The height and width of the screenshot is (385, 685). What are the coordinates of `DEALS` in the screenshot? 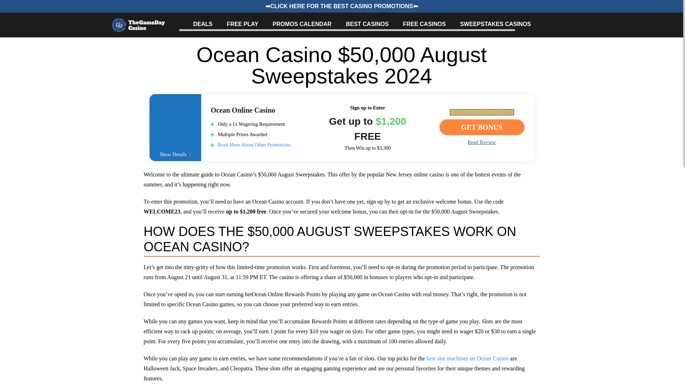 It's located at (203, 24).